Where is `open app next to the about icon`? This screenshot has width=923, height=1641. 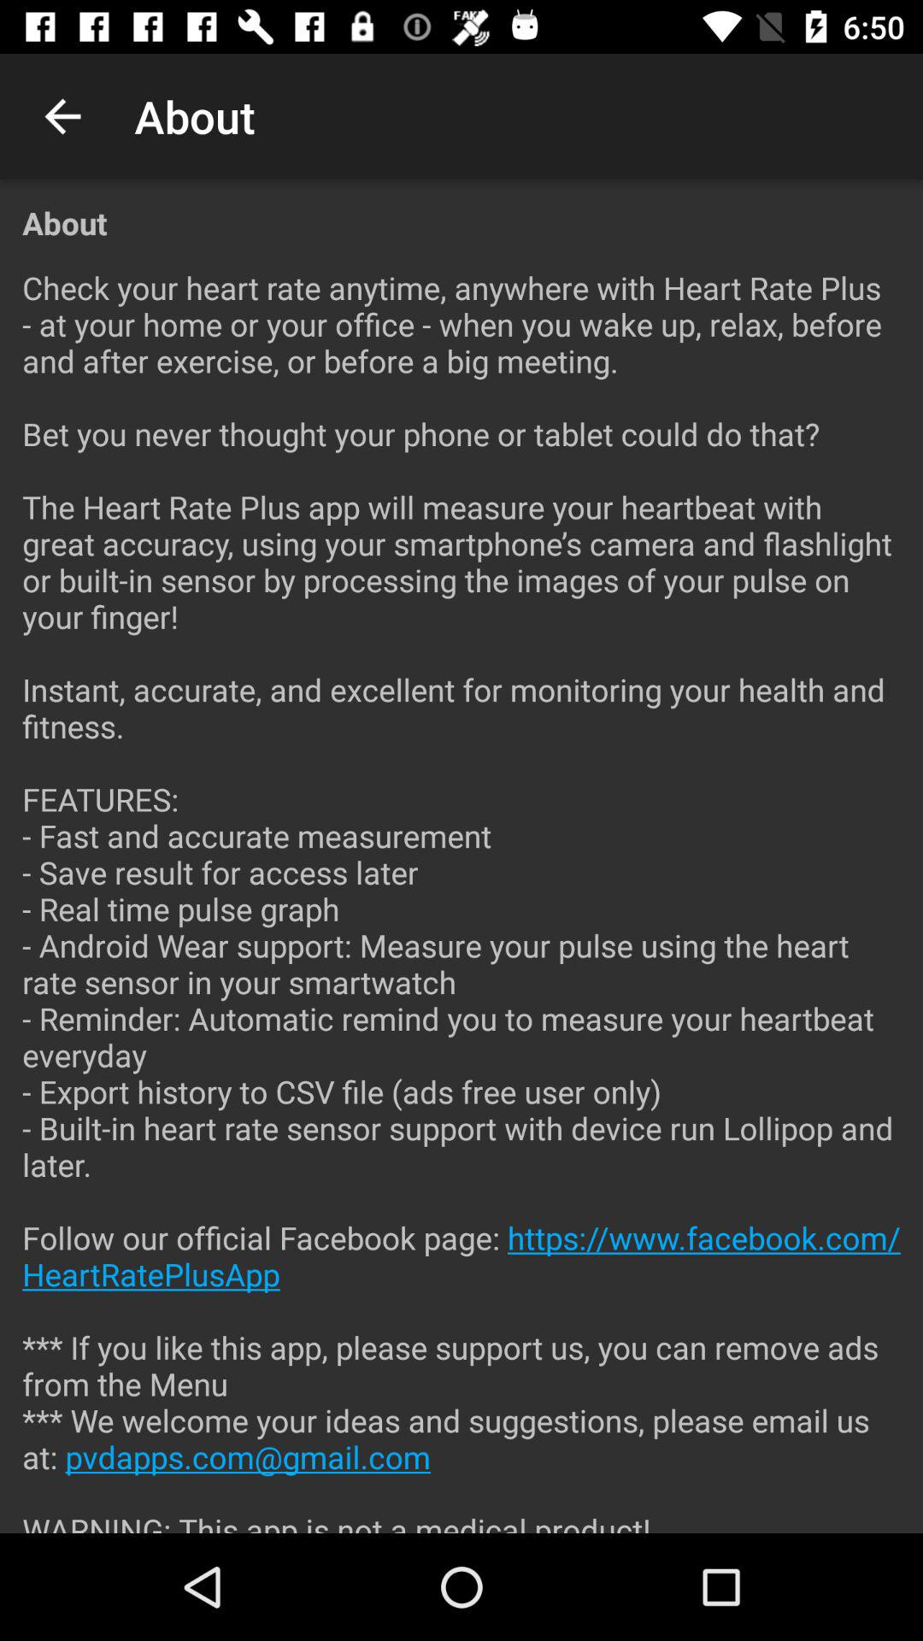
open app next to the about icon is located at coordinates (62, 116).